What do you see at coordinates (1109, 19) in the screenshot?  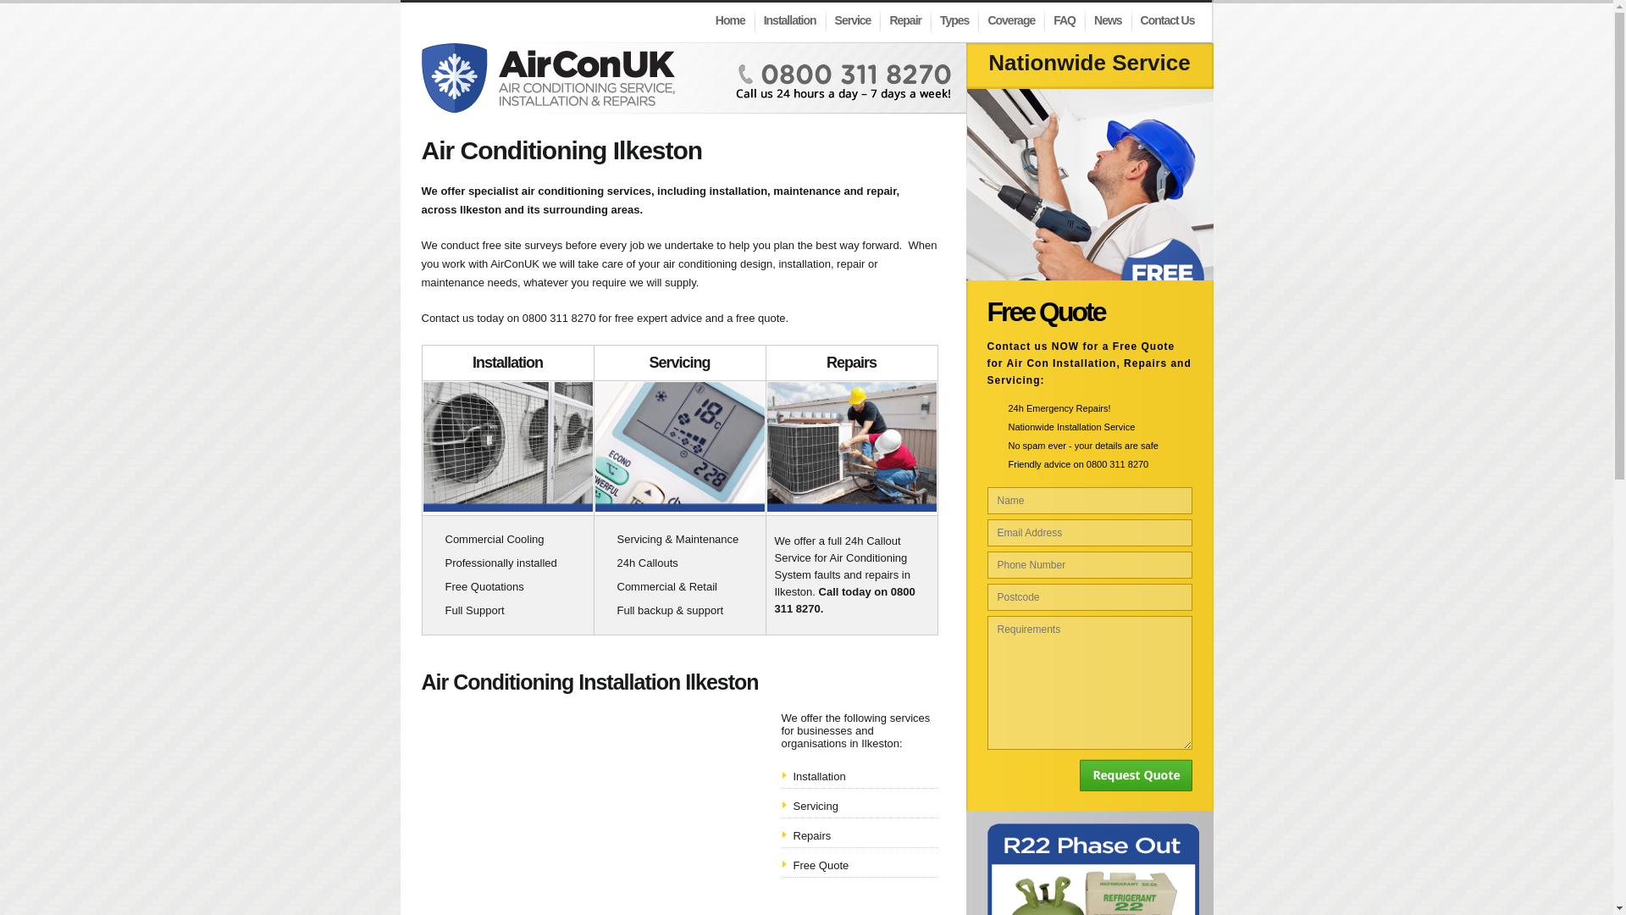 I see `News` at bounding box center [1109, 19].